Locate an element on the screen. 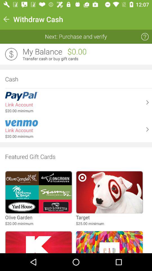  press item to the left of the withdraw cash is located at coordinates (6, 19).